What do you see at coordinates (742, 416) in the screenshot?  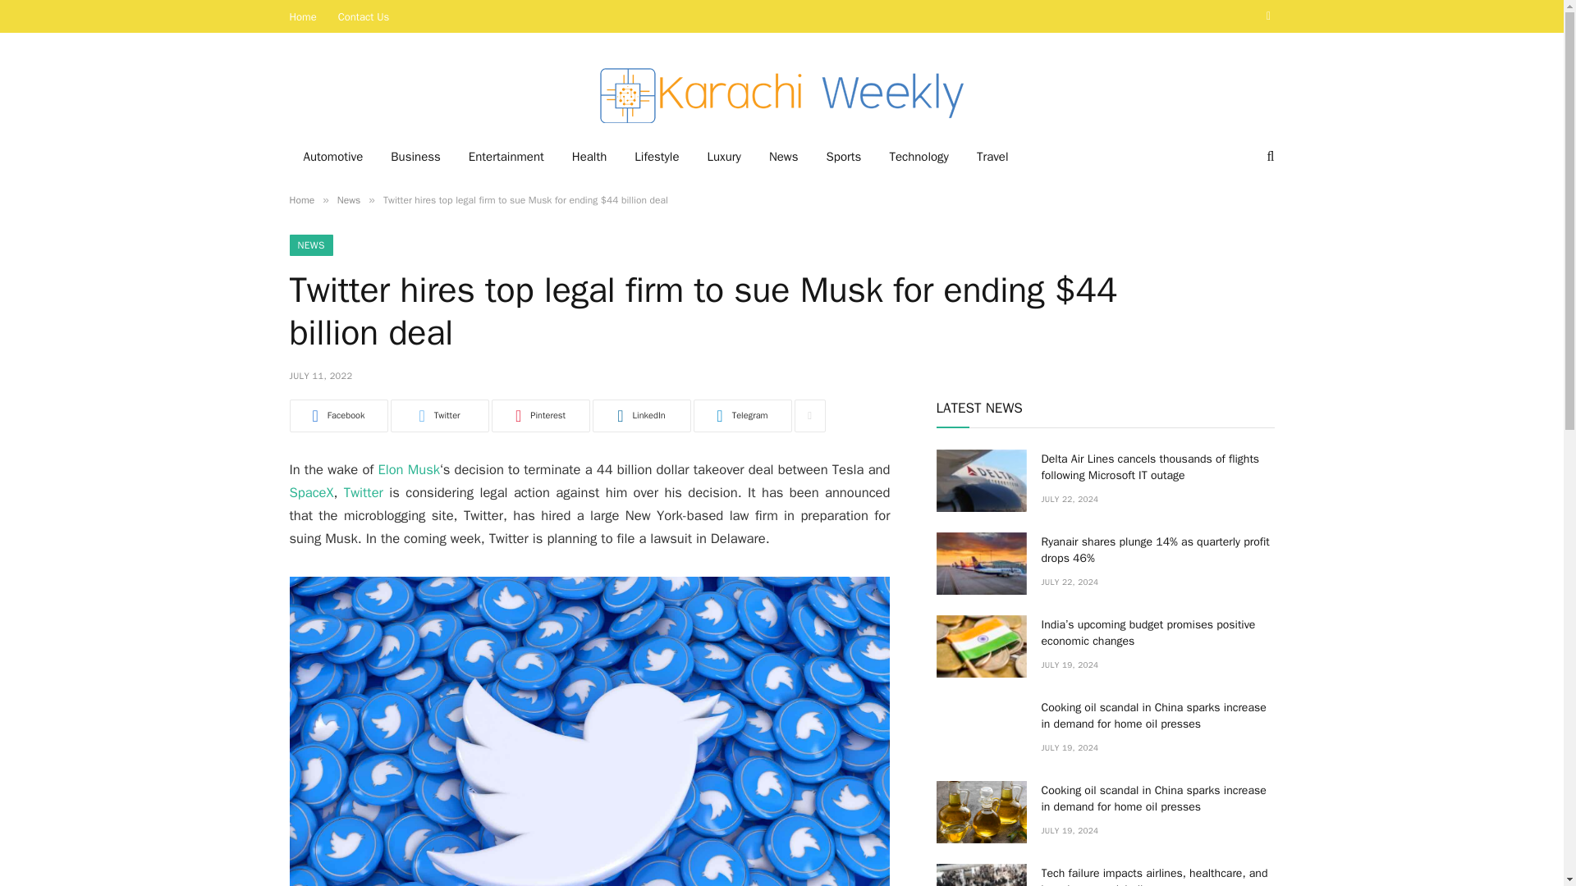 I see `Telegram` at bounding box center [742, 416].